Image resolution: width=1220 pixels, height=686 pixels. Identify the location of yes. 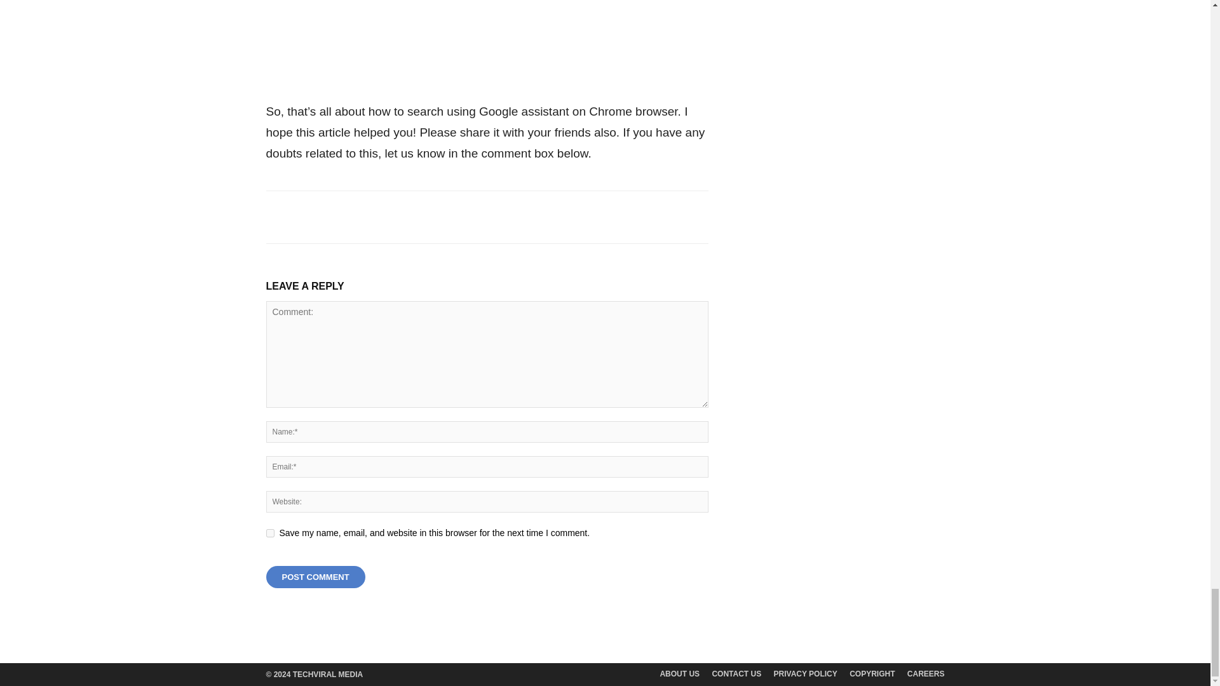
(269, 532).